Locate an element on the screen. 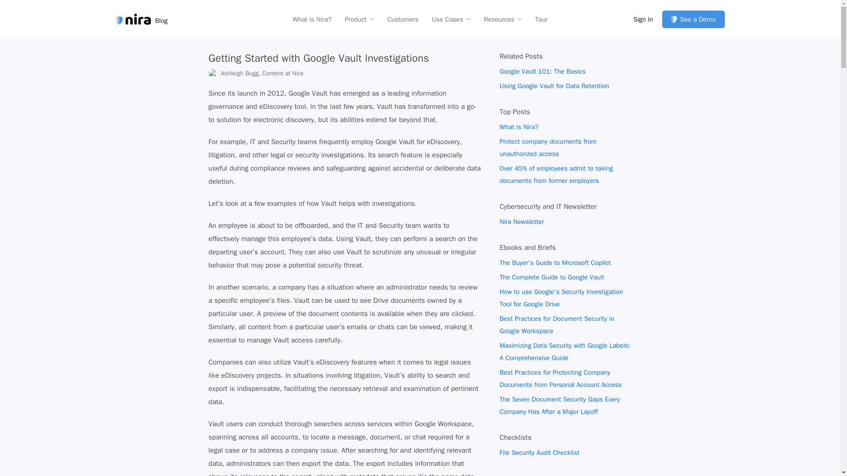 The width and height of the screenshot is (847, 476). Customers is located at coordinates (402, 19).